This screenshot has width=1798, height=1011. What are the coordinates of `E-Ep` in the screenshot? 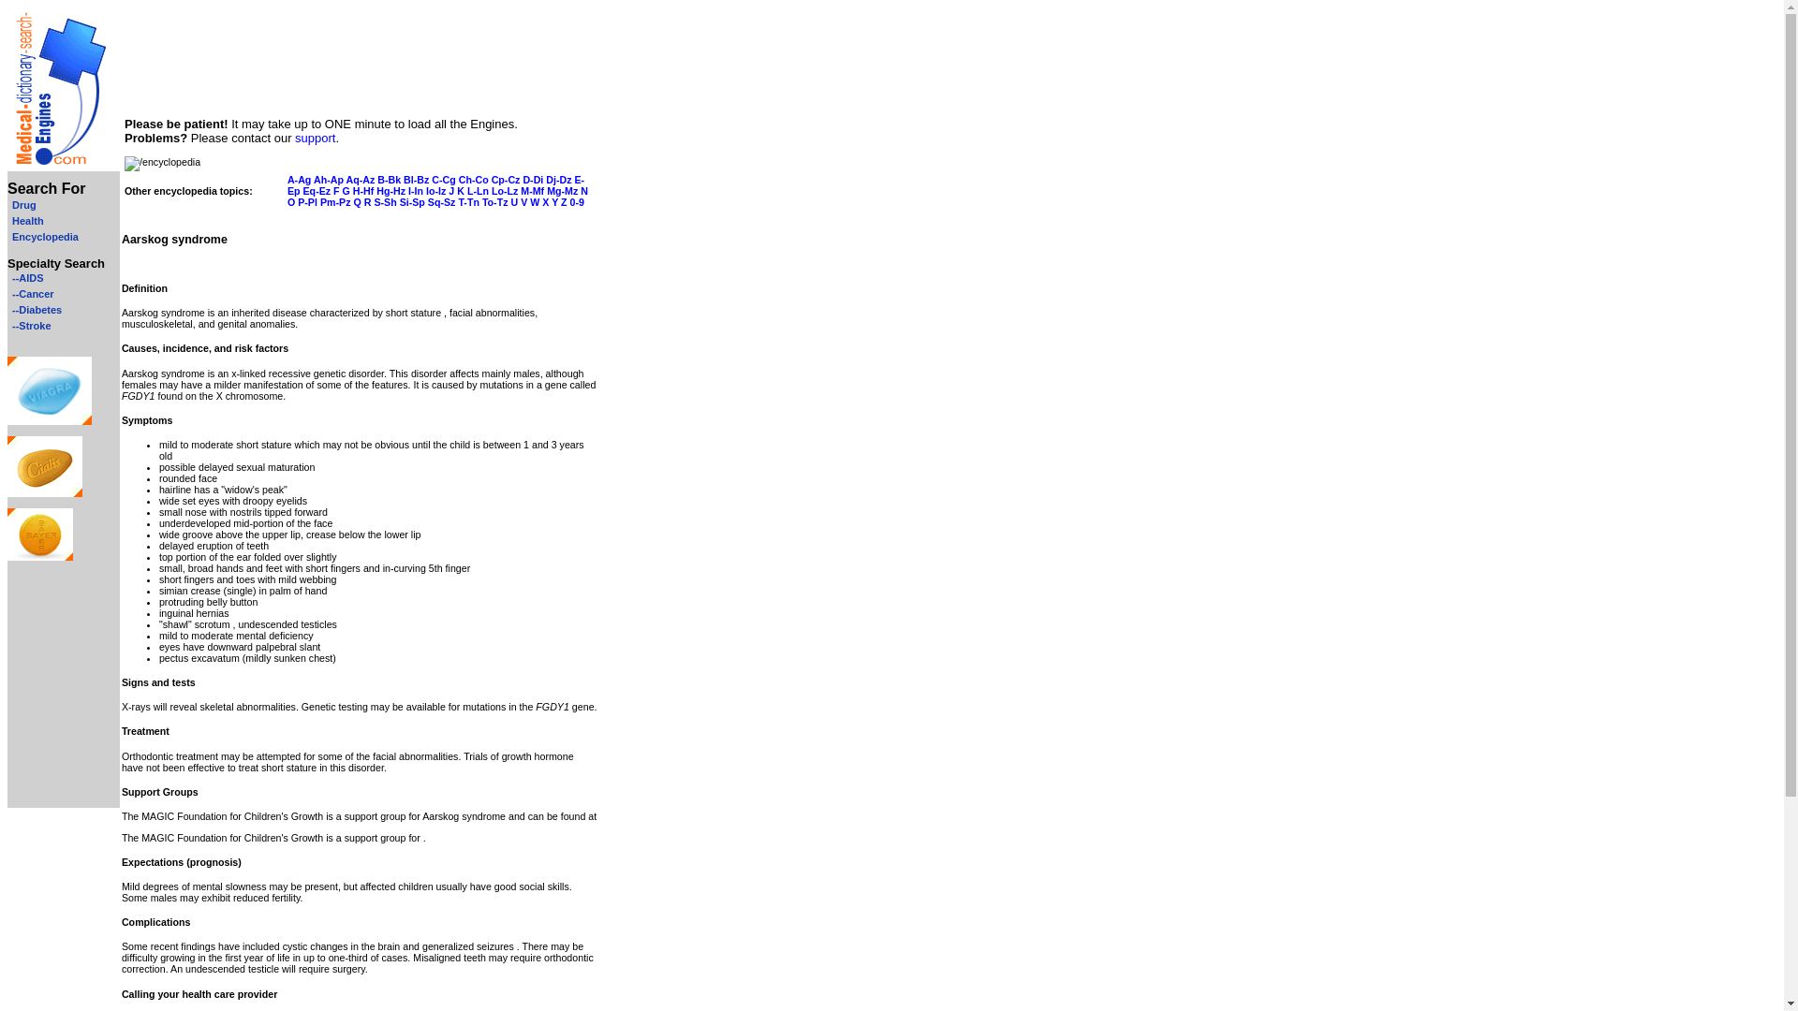 It's located at (436, 184).